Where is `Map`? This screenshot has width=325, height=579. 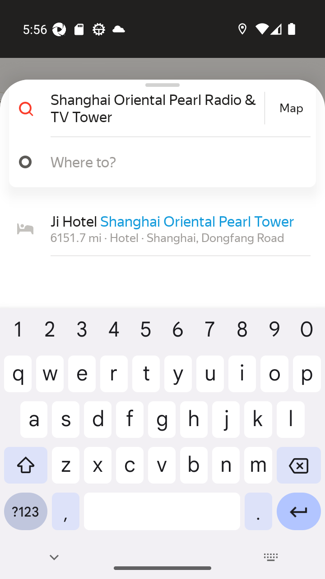 Map is located at coordinates (291, 108).